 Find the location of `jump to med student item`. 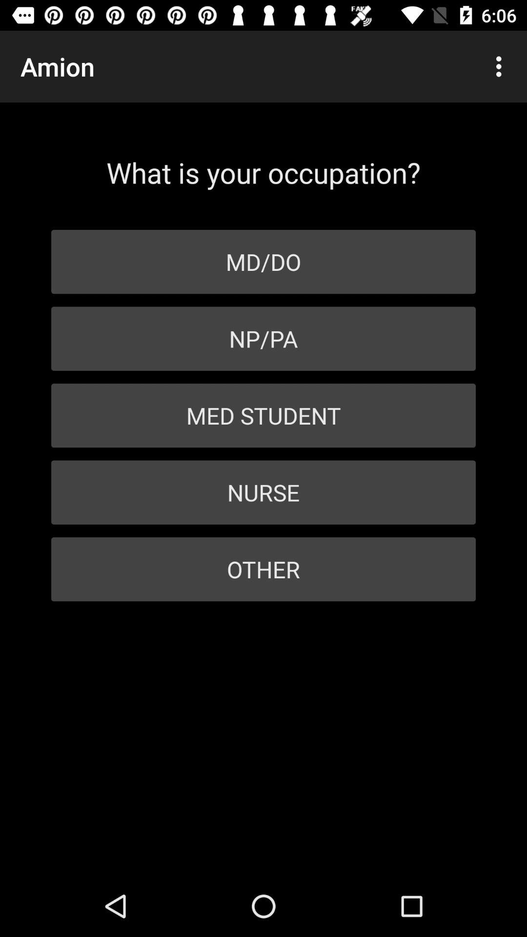

jump to med student item is located at coordinates (263, 416).